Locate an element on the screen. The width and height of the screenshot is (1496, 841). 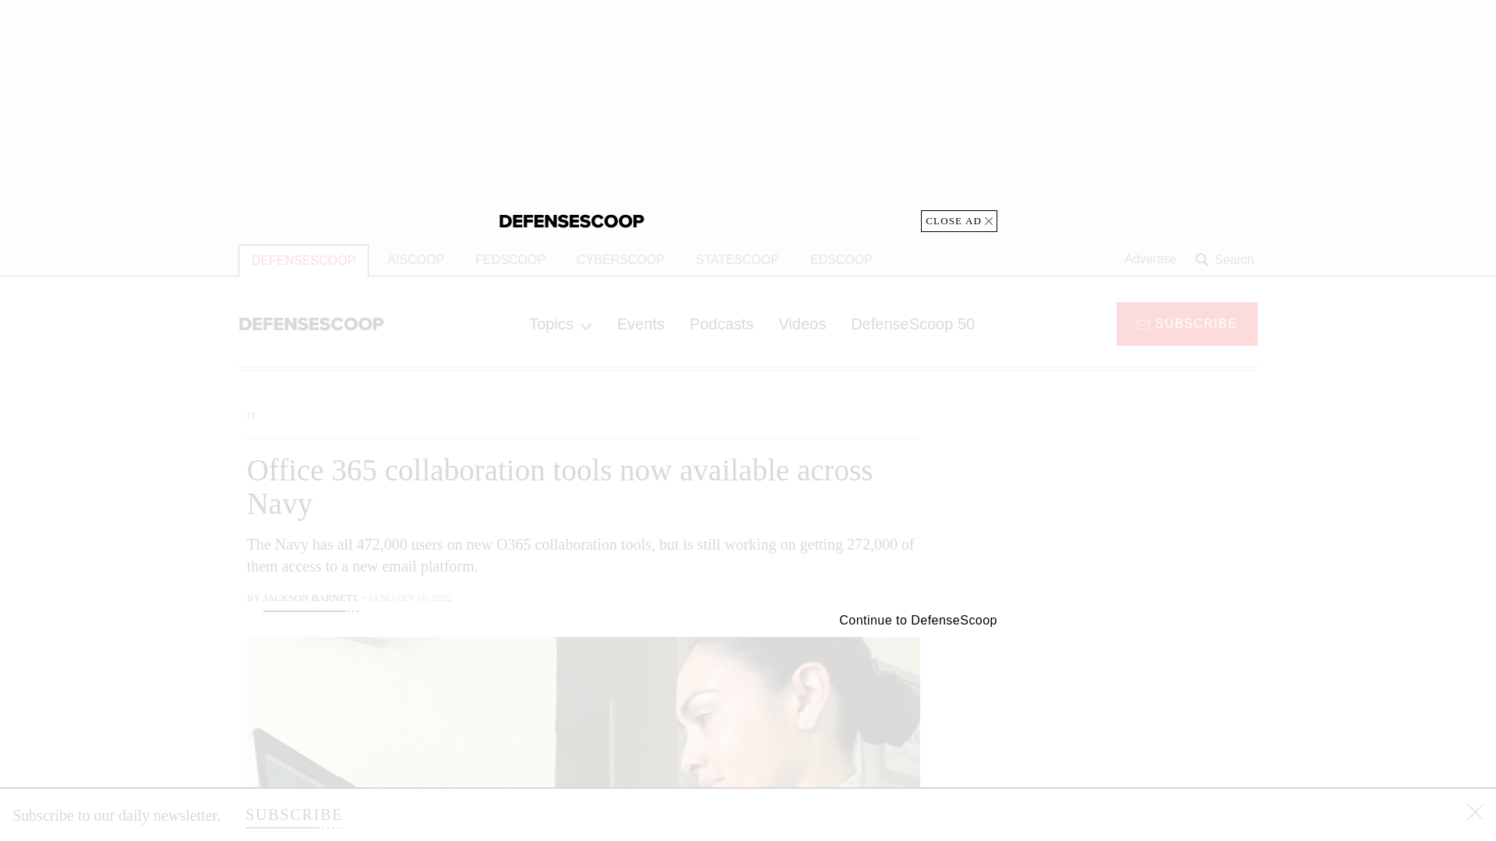
DEFENSESCOOP is located at coordinates (302, 260).